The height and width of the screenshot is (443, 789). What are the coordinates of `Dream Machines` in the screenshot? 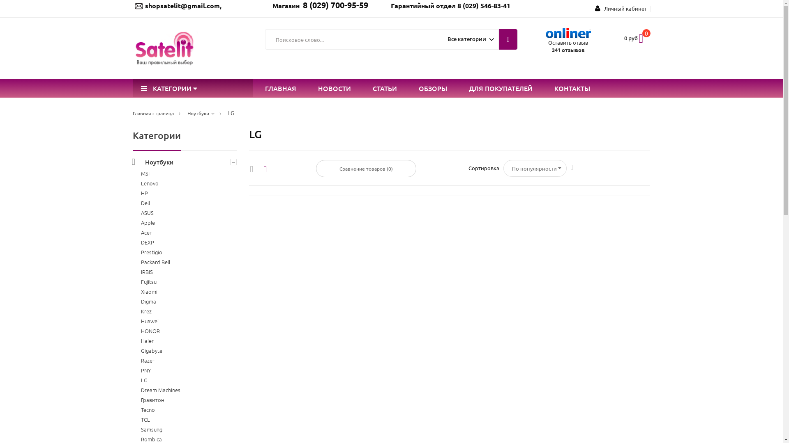 It's located at (160, 390).